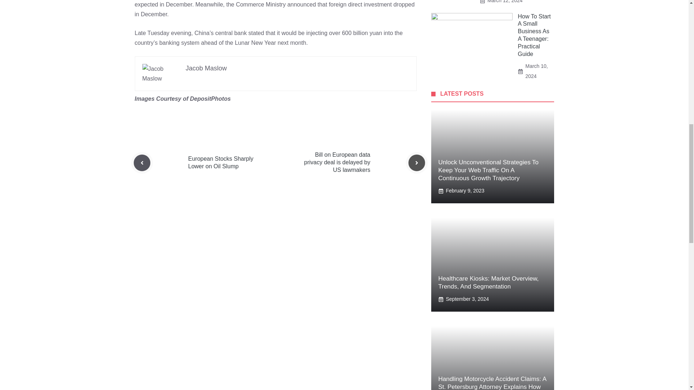 Image resolution: width=694 pixels, height=390 pixels. What do you see at coordinates (671, 343) in the screenshot?
I see `Scroll back to top` at bounding box center [671, 343].